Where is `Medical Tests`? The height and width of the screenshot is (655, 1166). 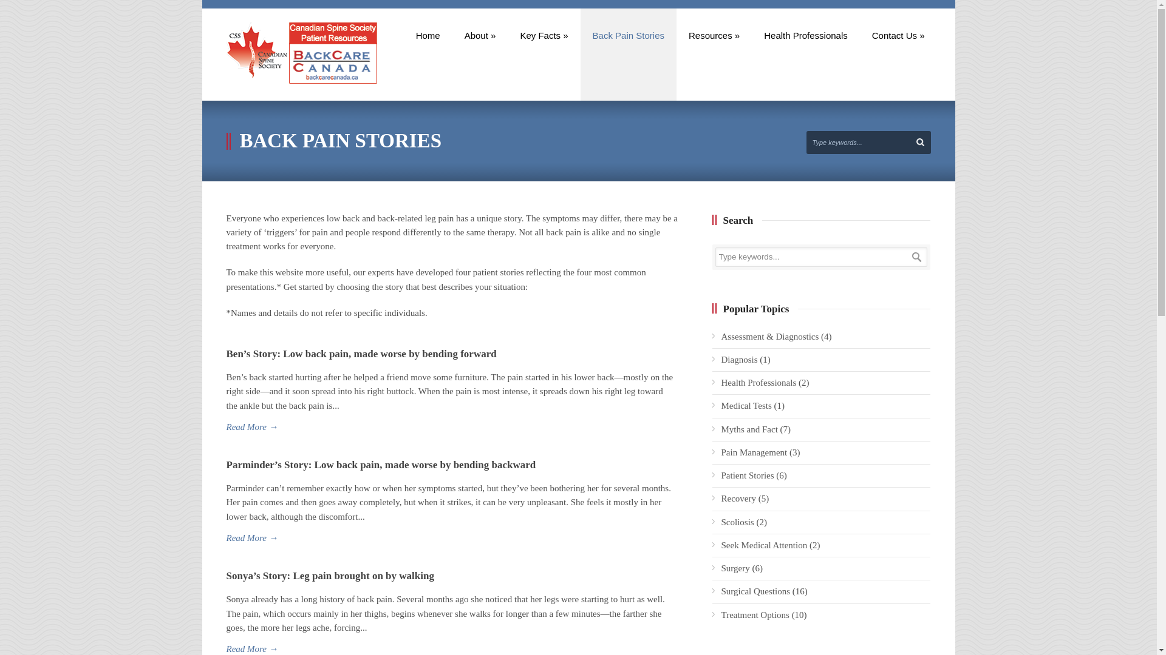 Medical Tests is located at coordinates (747, 406).